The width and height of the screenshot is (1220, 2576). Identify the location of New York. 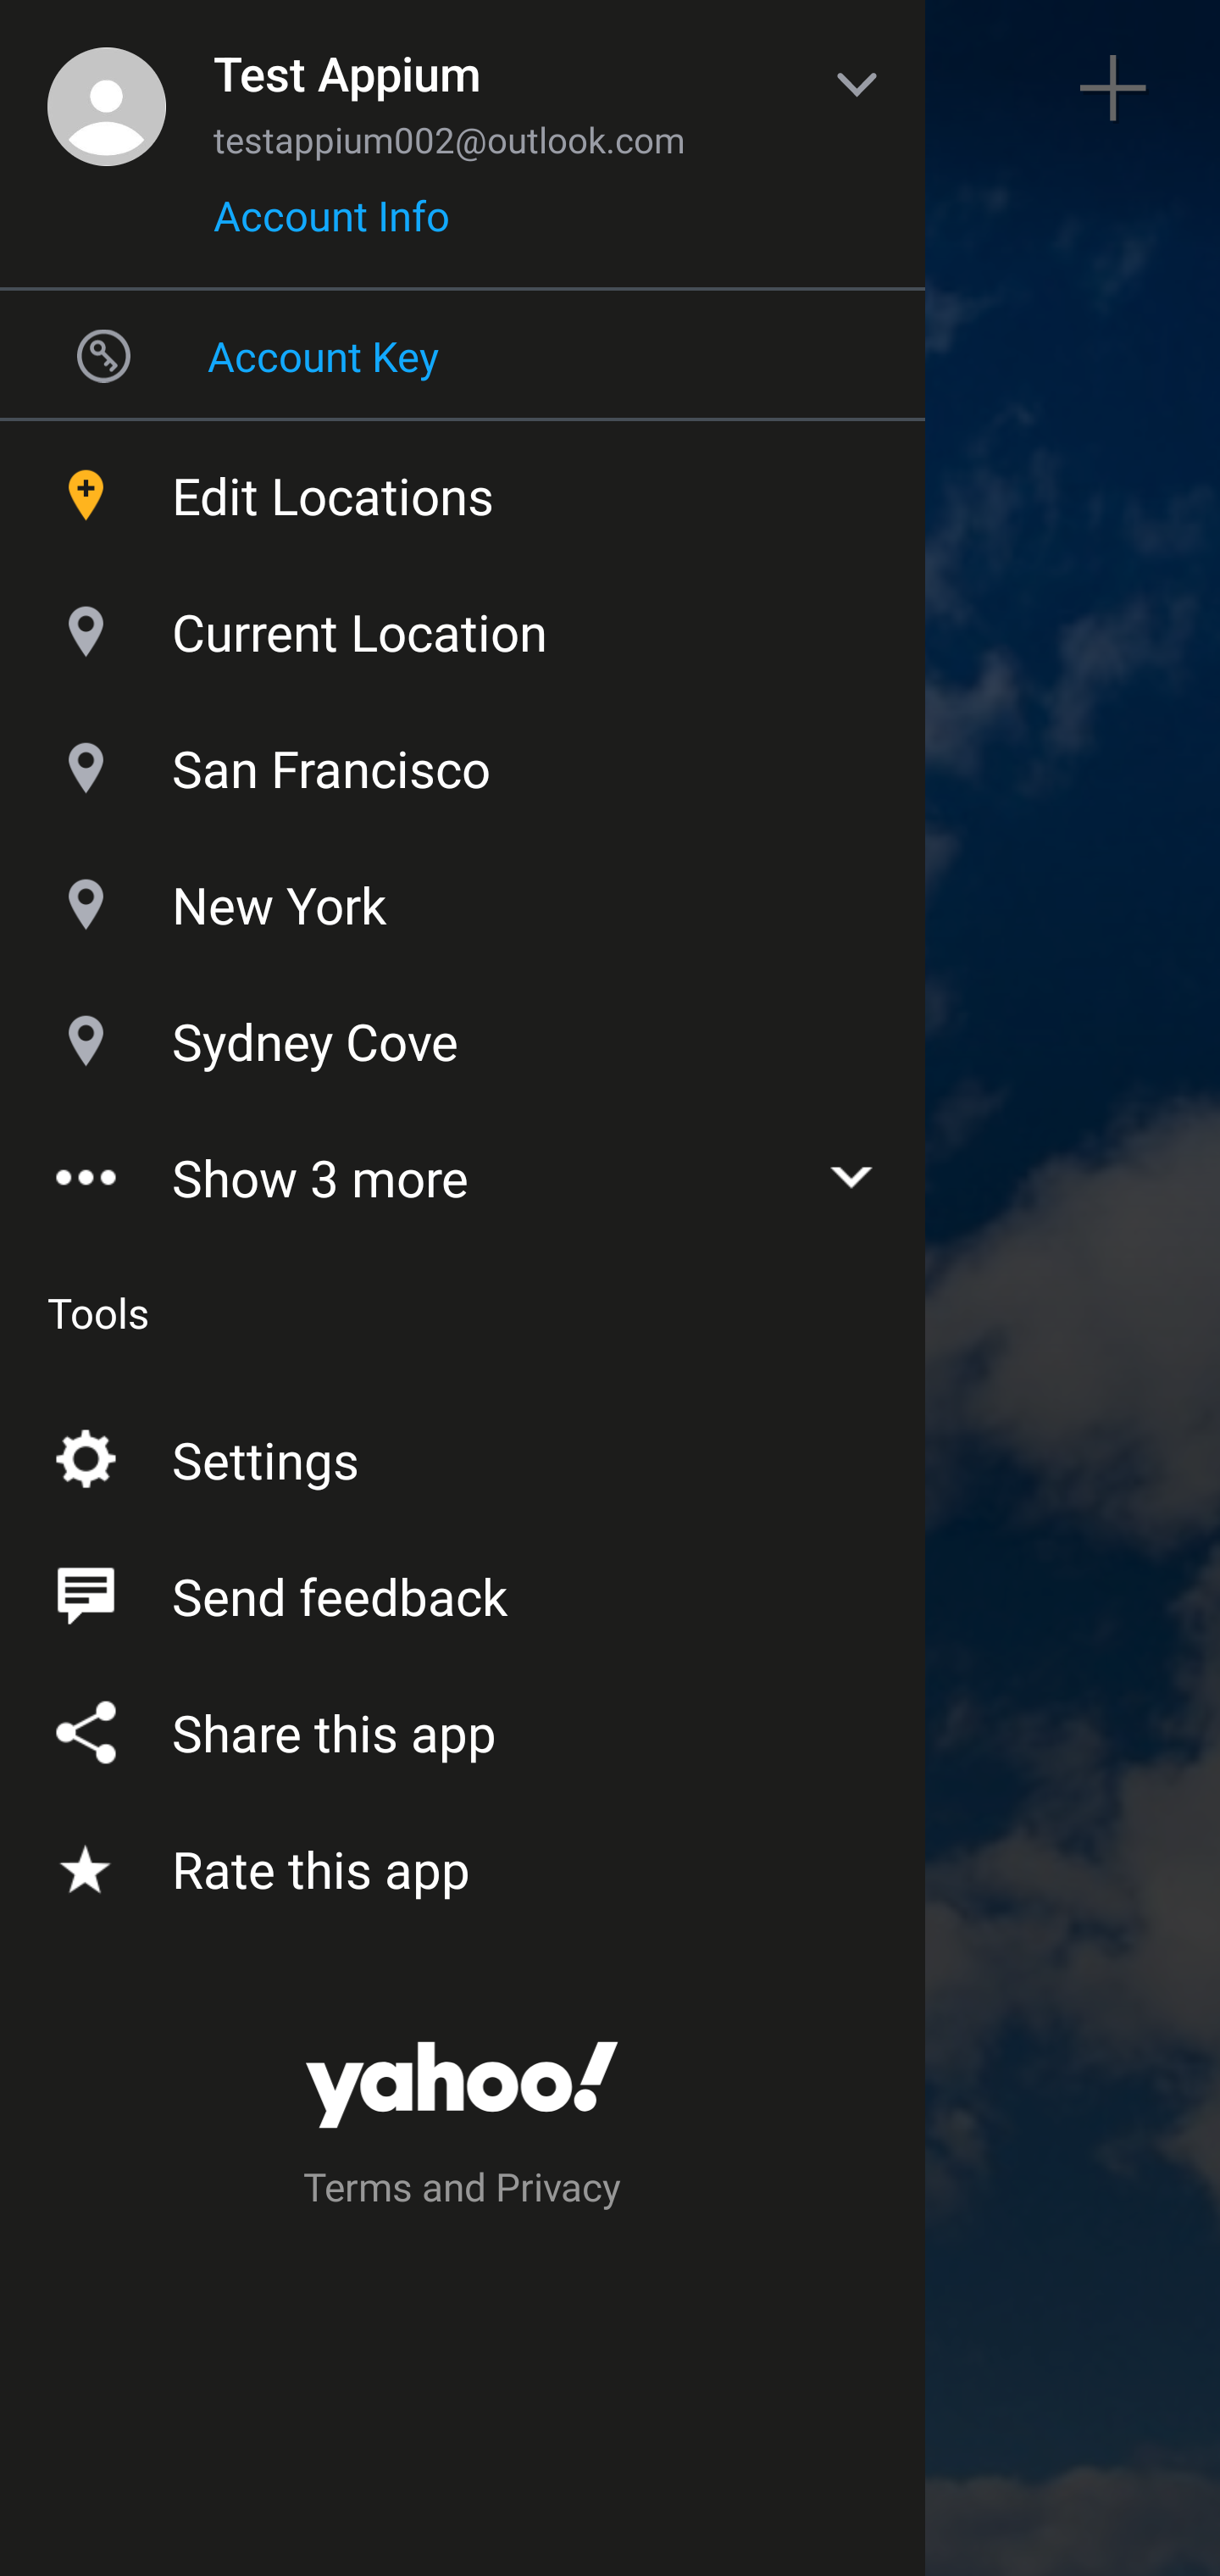
(463, 897).